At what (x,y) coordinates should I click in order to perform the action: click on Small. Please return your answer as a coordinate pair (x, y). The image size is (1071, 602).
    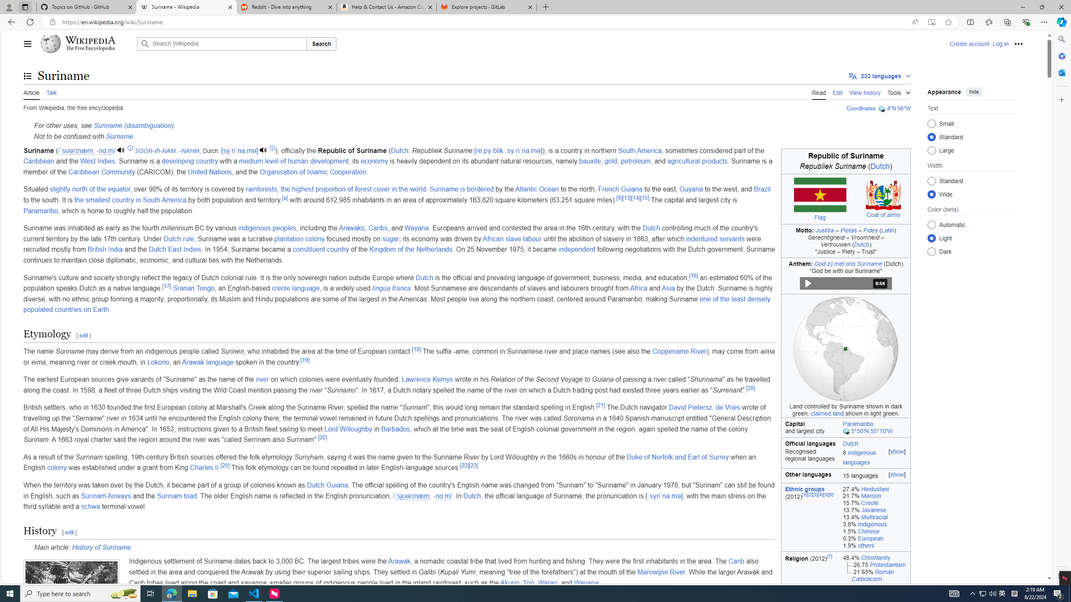
    Looking at the image, I should click on (931, 123).